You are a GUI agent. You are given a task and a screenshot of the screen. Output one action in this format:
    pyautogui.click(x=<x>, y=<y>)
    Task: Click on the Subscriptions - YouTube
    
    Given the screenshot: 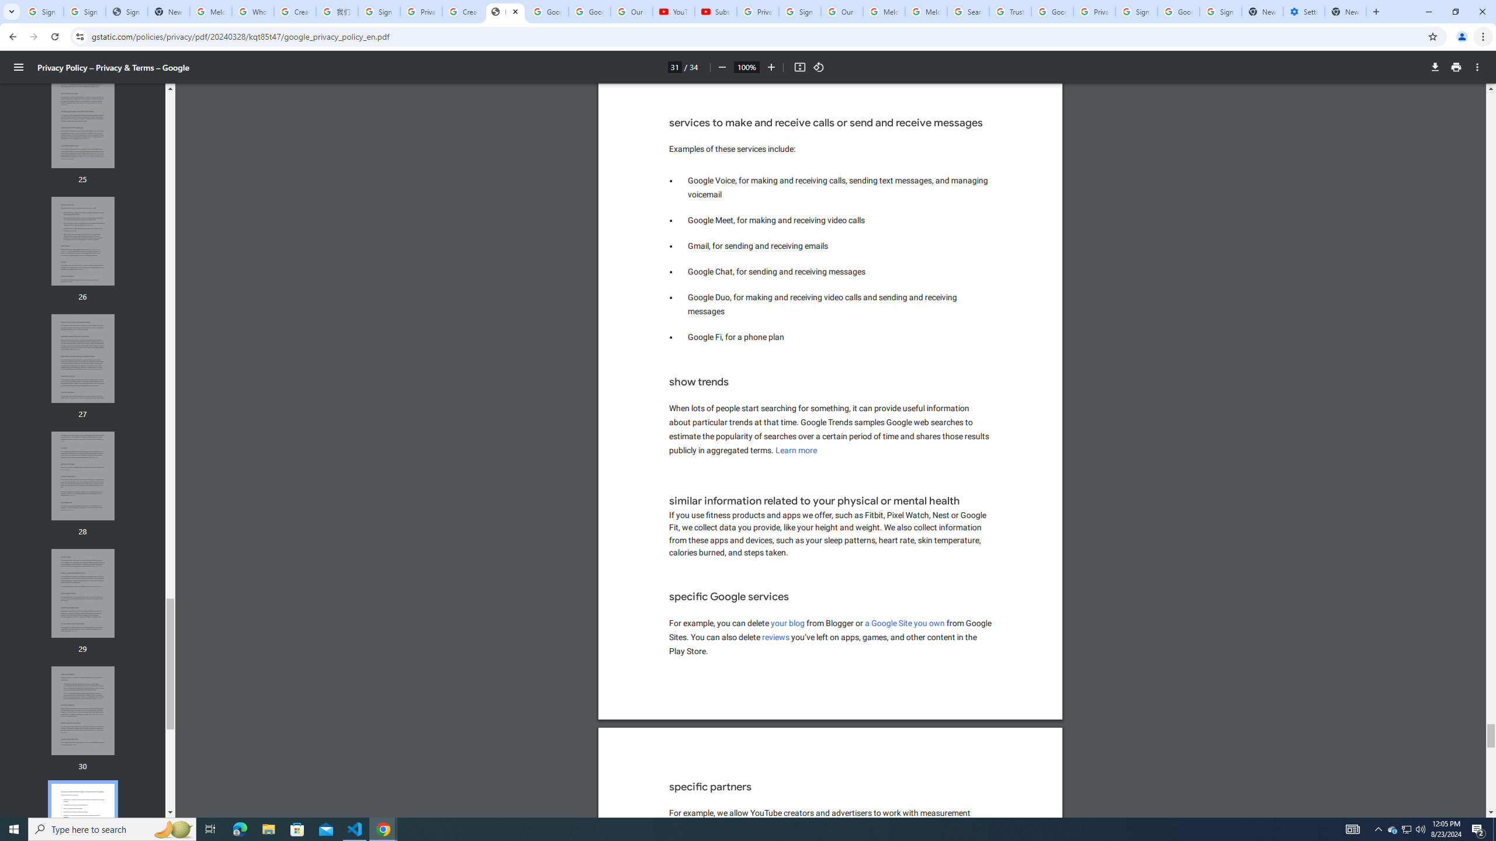 What is the action you would take?
    pyautogui.click(x=715, y=12)
    